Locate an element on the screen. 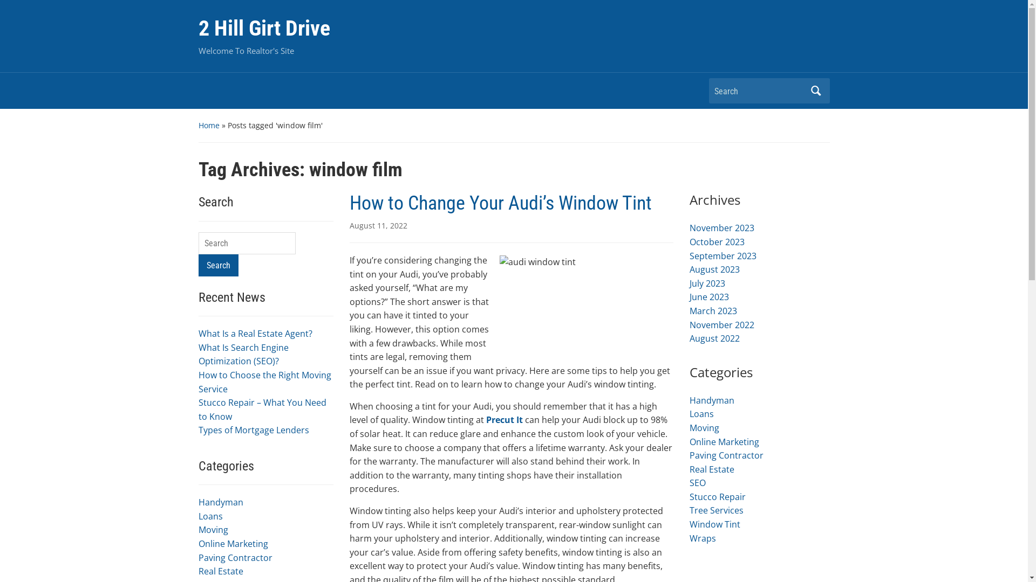 Image resolution: width=1036 pixels, height=582 pixels. Real Estate is located at coordinates (712, 469).